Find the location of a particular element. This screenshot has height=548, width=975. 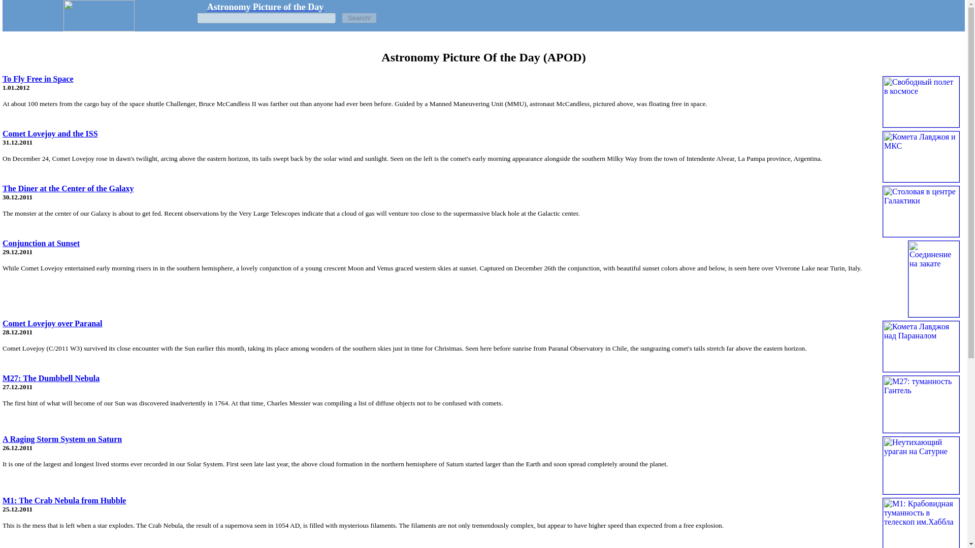

Comet Lovejoy over Paranal is located at coordinates (52, 323).